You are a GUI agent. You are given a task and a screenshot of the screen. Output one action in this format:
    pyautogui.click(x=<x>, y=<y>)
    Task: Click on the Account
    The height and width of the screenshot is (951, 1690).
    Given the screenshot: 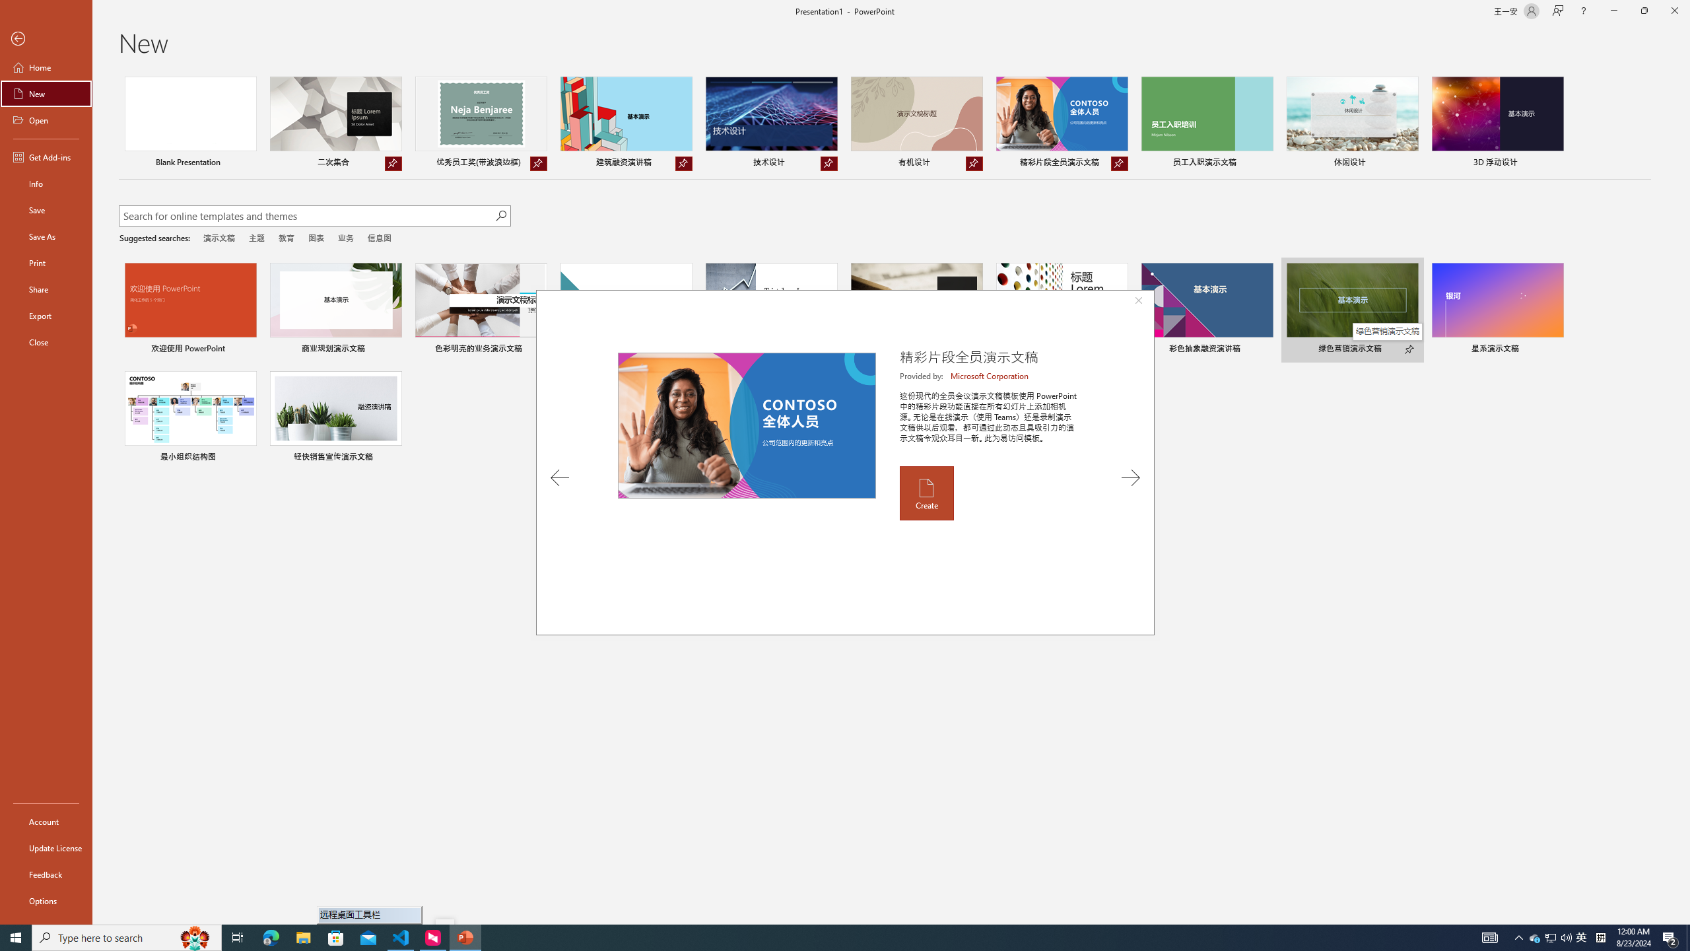 What is the action you would take?
    pyautogui.click(x=46, y=822)
    